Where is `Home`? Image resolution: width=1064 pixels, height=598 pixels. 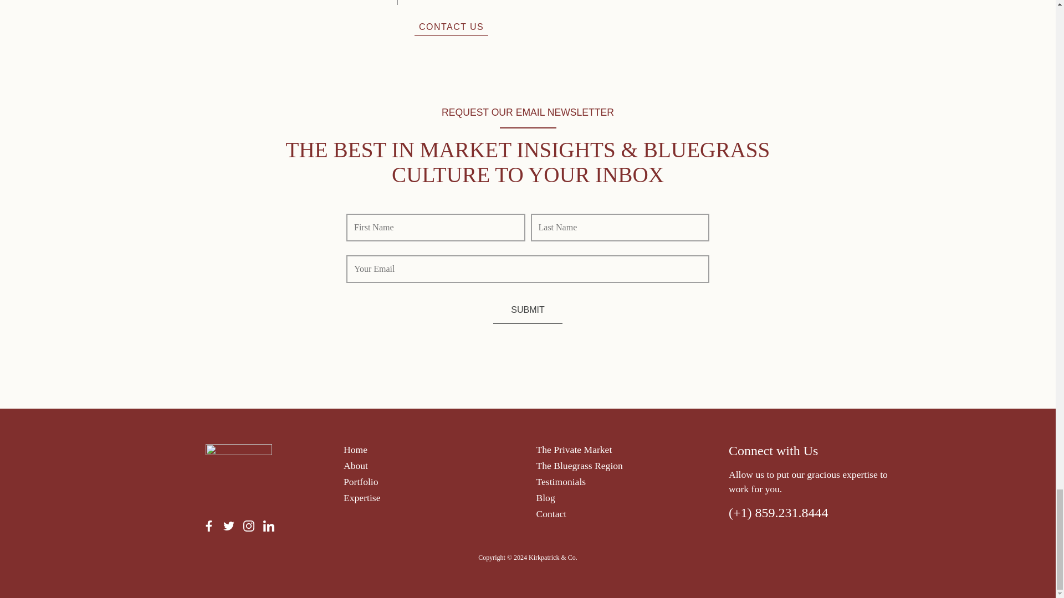 Home is located at coordinates (355, 450).